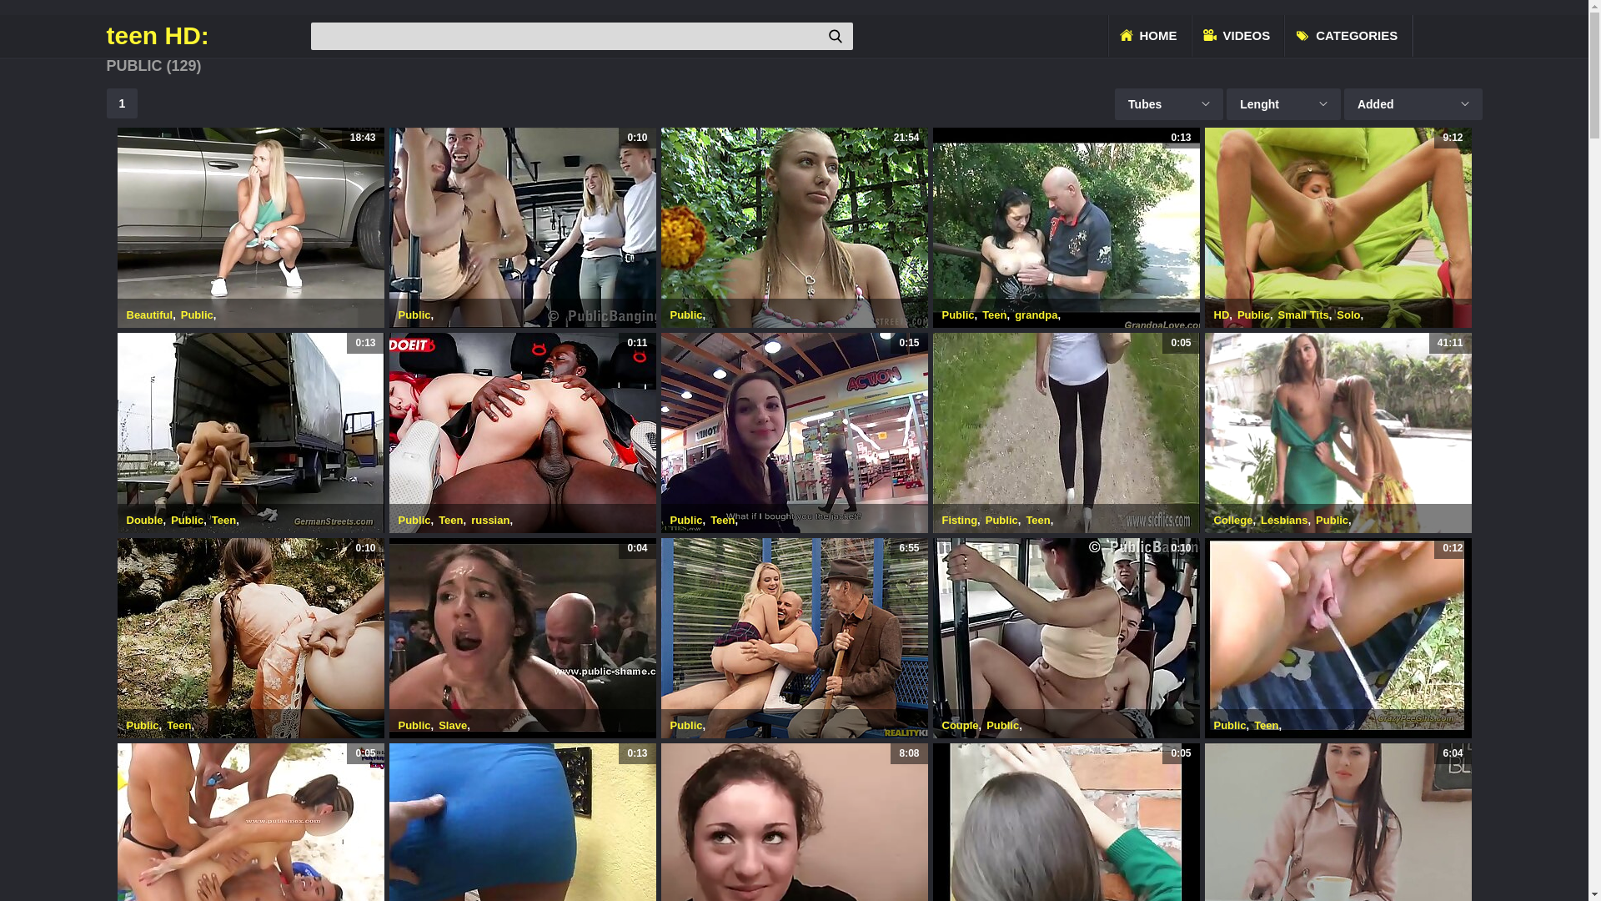  I want to click on 9:12, so click(1338, 228).